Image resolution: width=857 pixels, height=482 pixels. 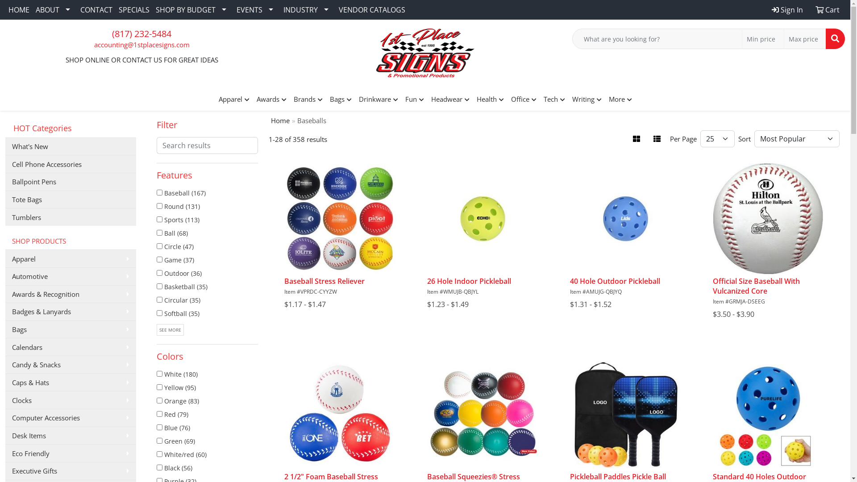 What do you see at coordinates (96, 10) in the screenshot?
I see `CONTACT` at bounding box center [96, 10].